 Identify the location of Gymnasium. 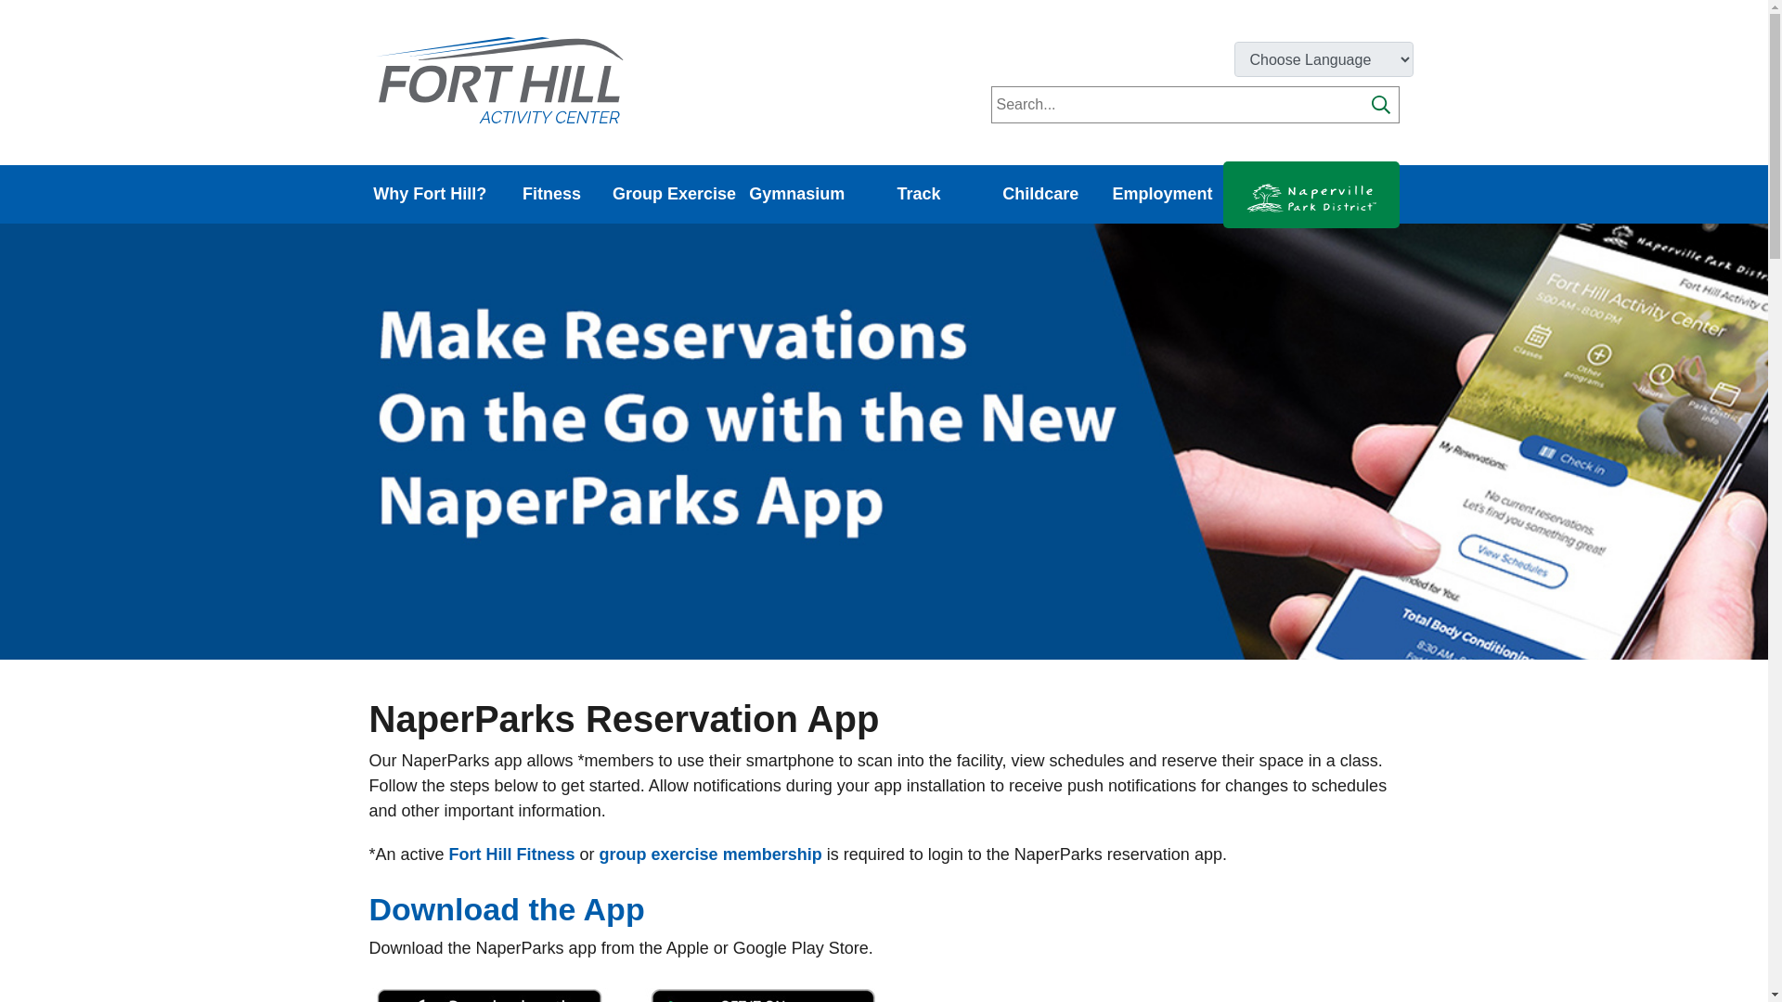
(796, 194).